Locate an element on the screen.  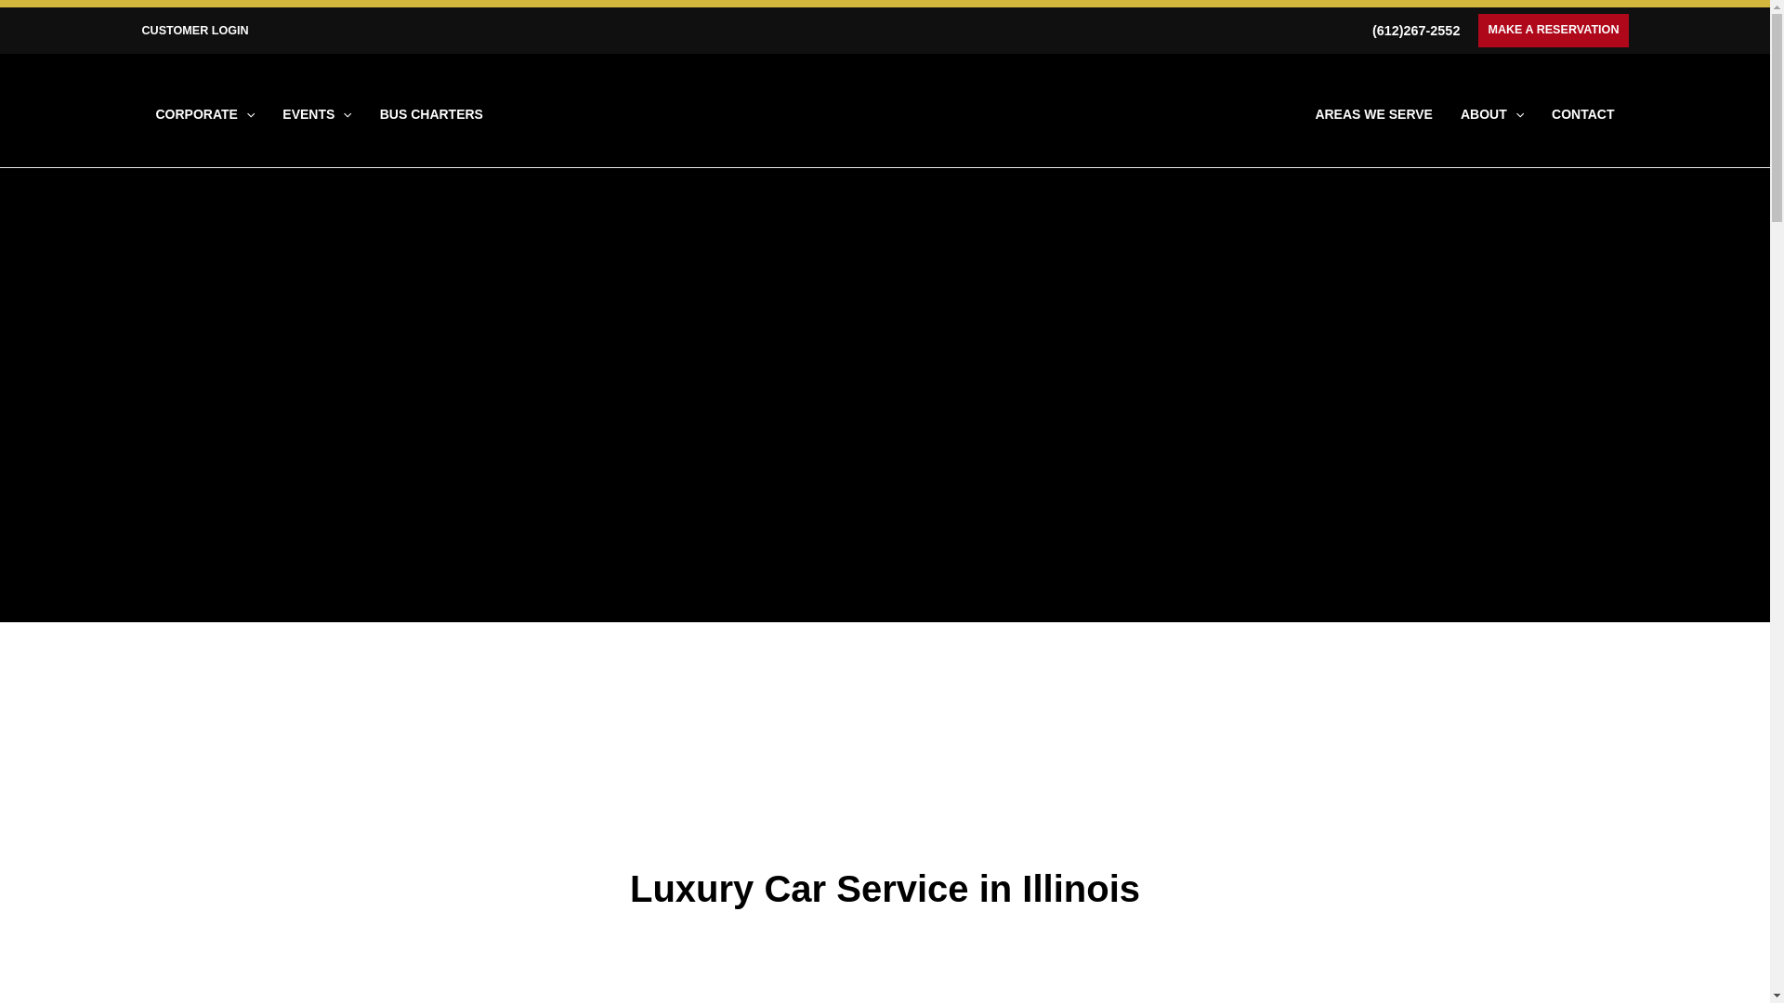
Gold Angles is located at coordinates (885, 804).